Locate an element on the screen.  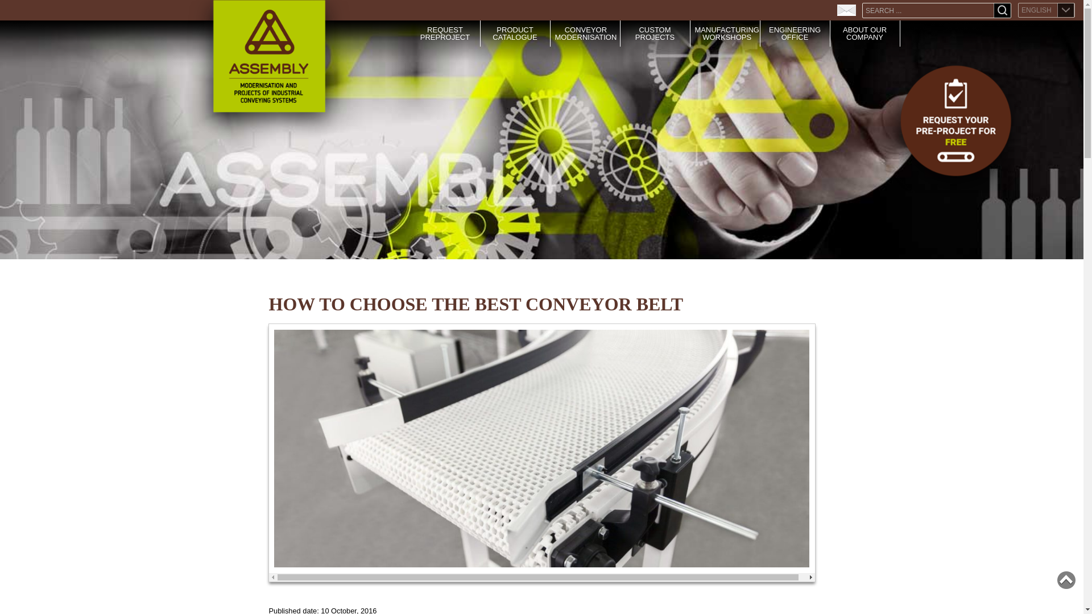
MANUFACTURING WORKSHOPS is located at coordinates (727, 33).